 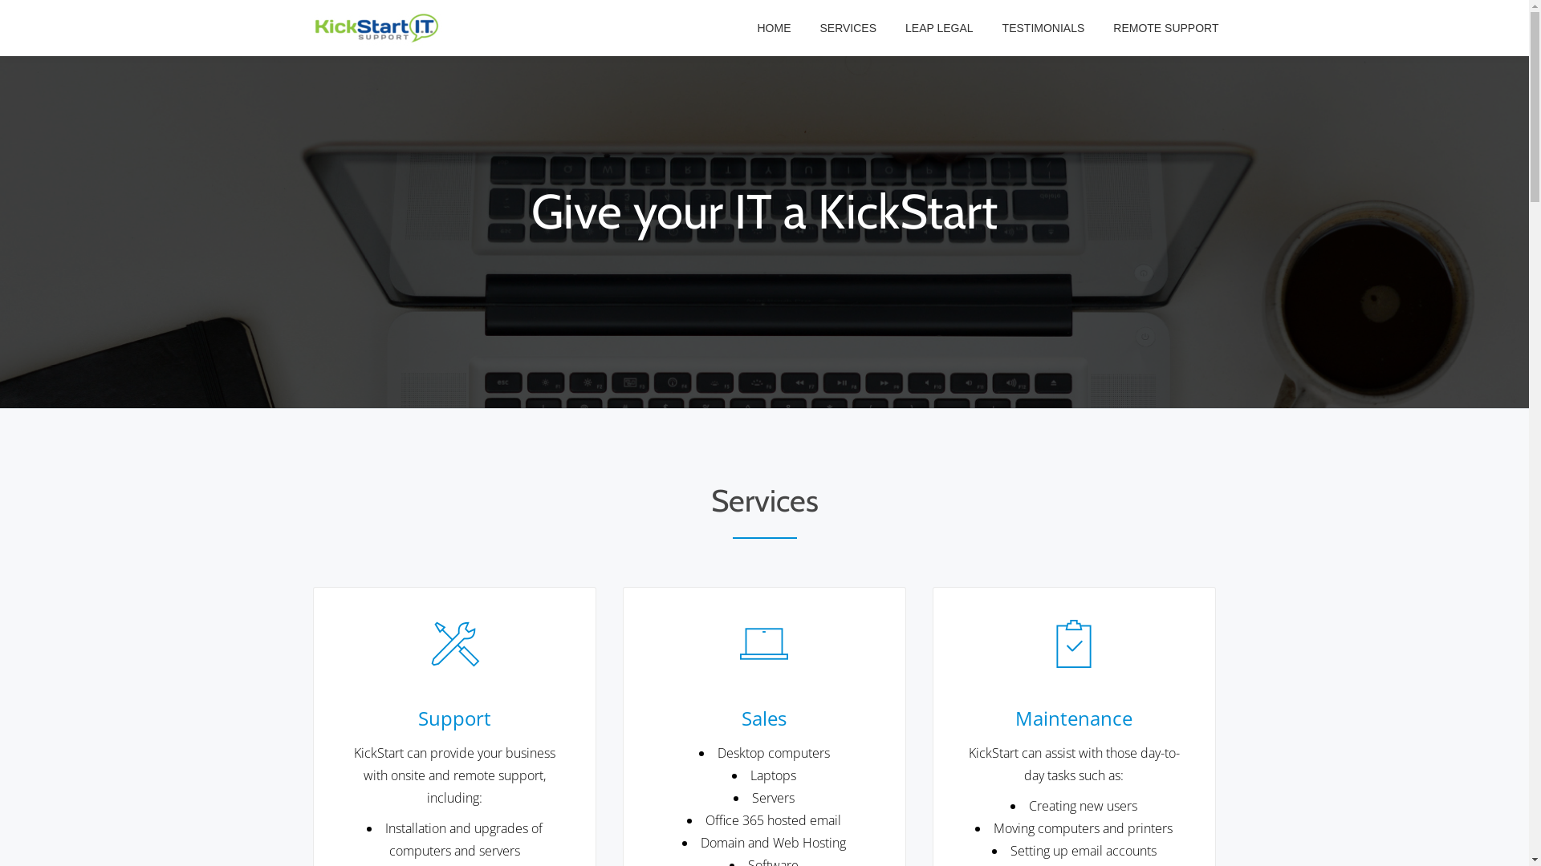 What do you see at coordinates (939, 28) in the screenshot?
I see `LEAP LEGAL` at bounding box center [939, 28].